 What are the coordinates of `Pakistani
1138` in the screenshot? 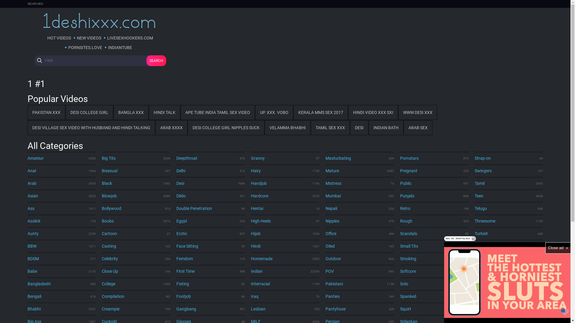 It's located at (360, 284).